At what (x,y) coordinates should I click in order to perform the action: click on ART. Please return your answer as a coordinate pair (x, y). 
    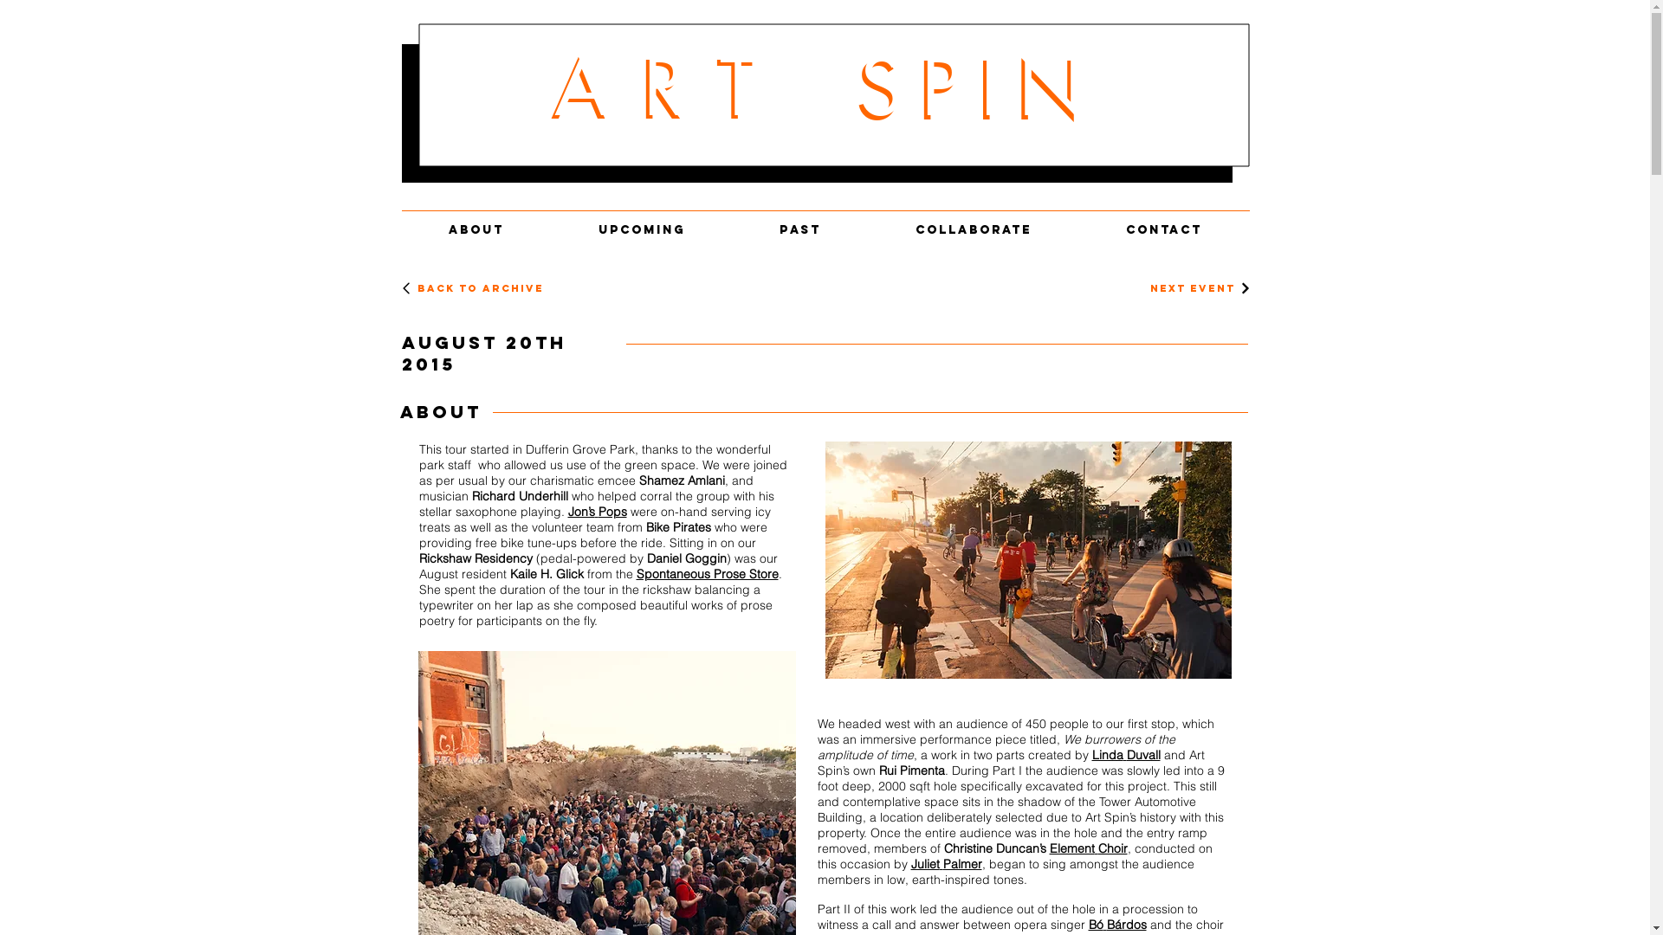
    Looking at the image, I should click on (673, 87).